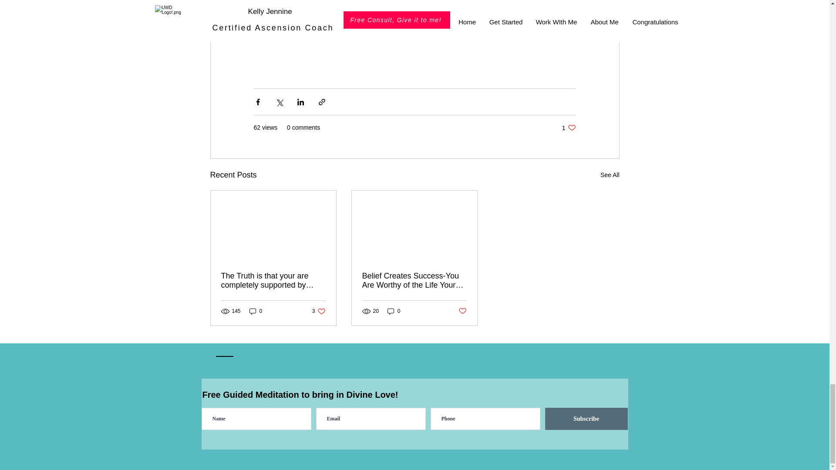  I want to click on See All, so click(610, 175).